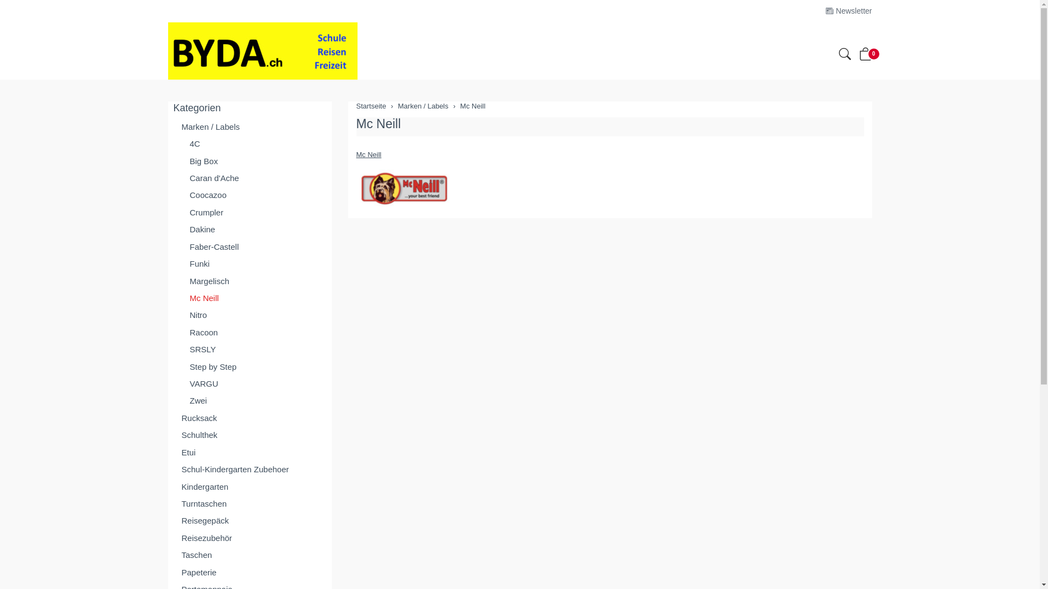 This screenshot has height=589, width=1048. Describe the element at coordinates (250, 315) in the screenshot. I see `Nitro` at that location.